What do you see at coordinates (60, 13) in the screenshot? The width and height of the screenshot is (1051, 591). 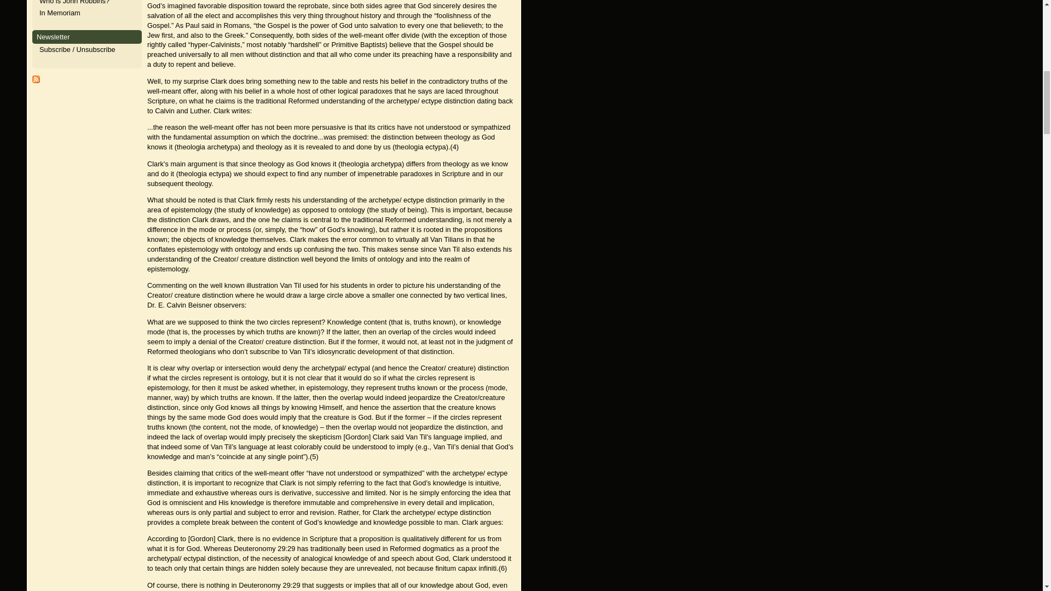 I see `In Memoriam` at bounding box center [60, 13].